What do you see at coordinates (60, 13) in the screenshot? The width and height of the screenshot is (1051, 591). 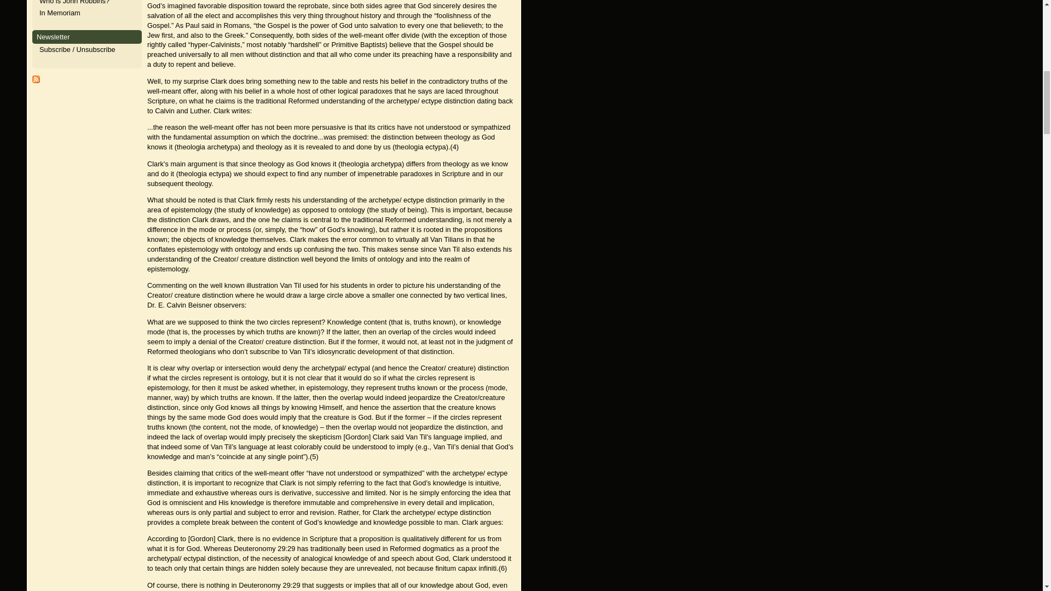 I see `In Memoriam` at bounding box center [60, 13].